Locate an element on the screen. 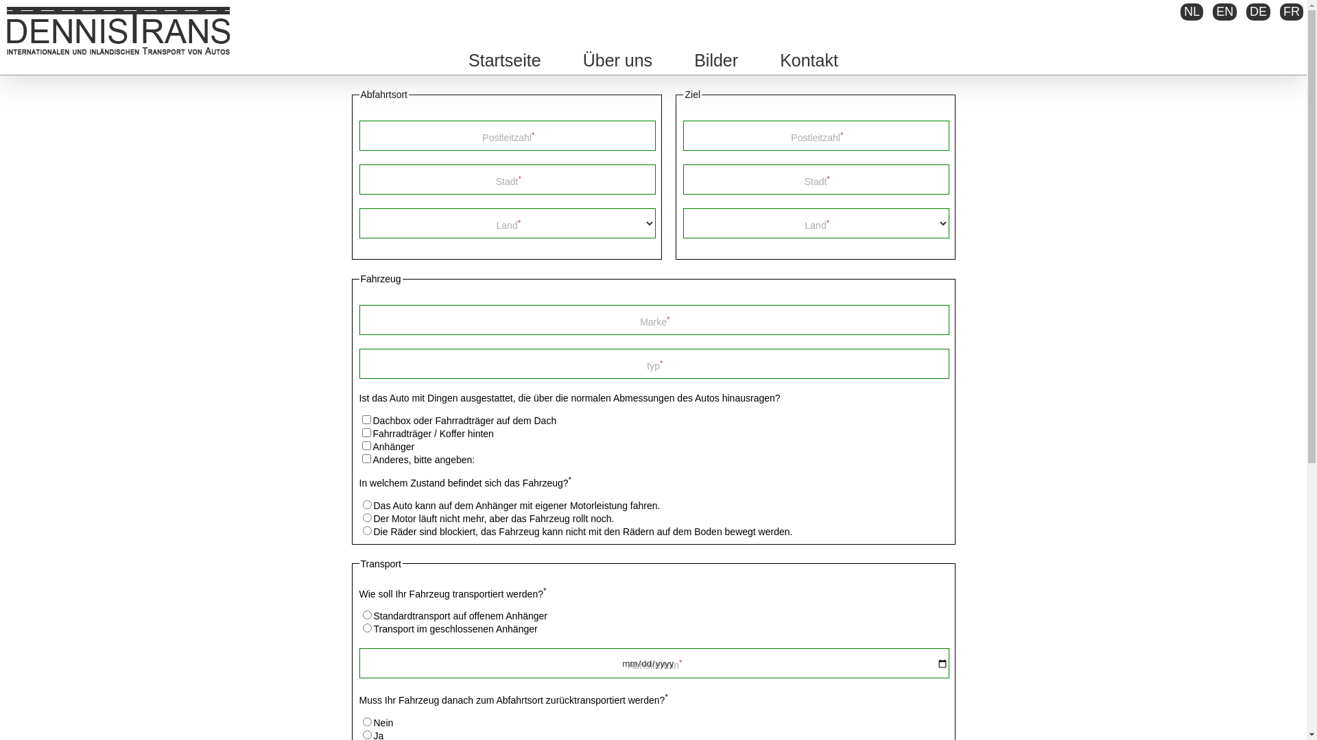 The image size is (1317, 740). Startseite is located at coordinates (505, 60).